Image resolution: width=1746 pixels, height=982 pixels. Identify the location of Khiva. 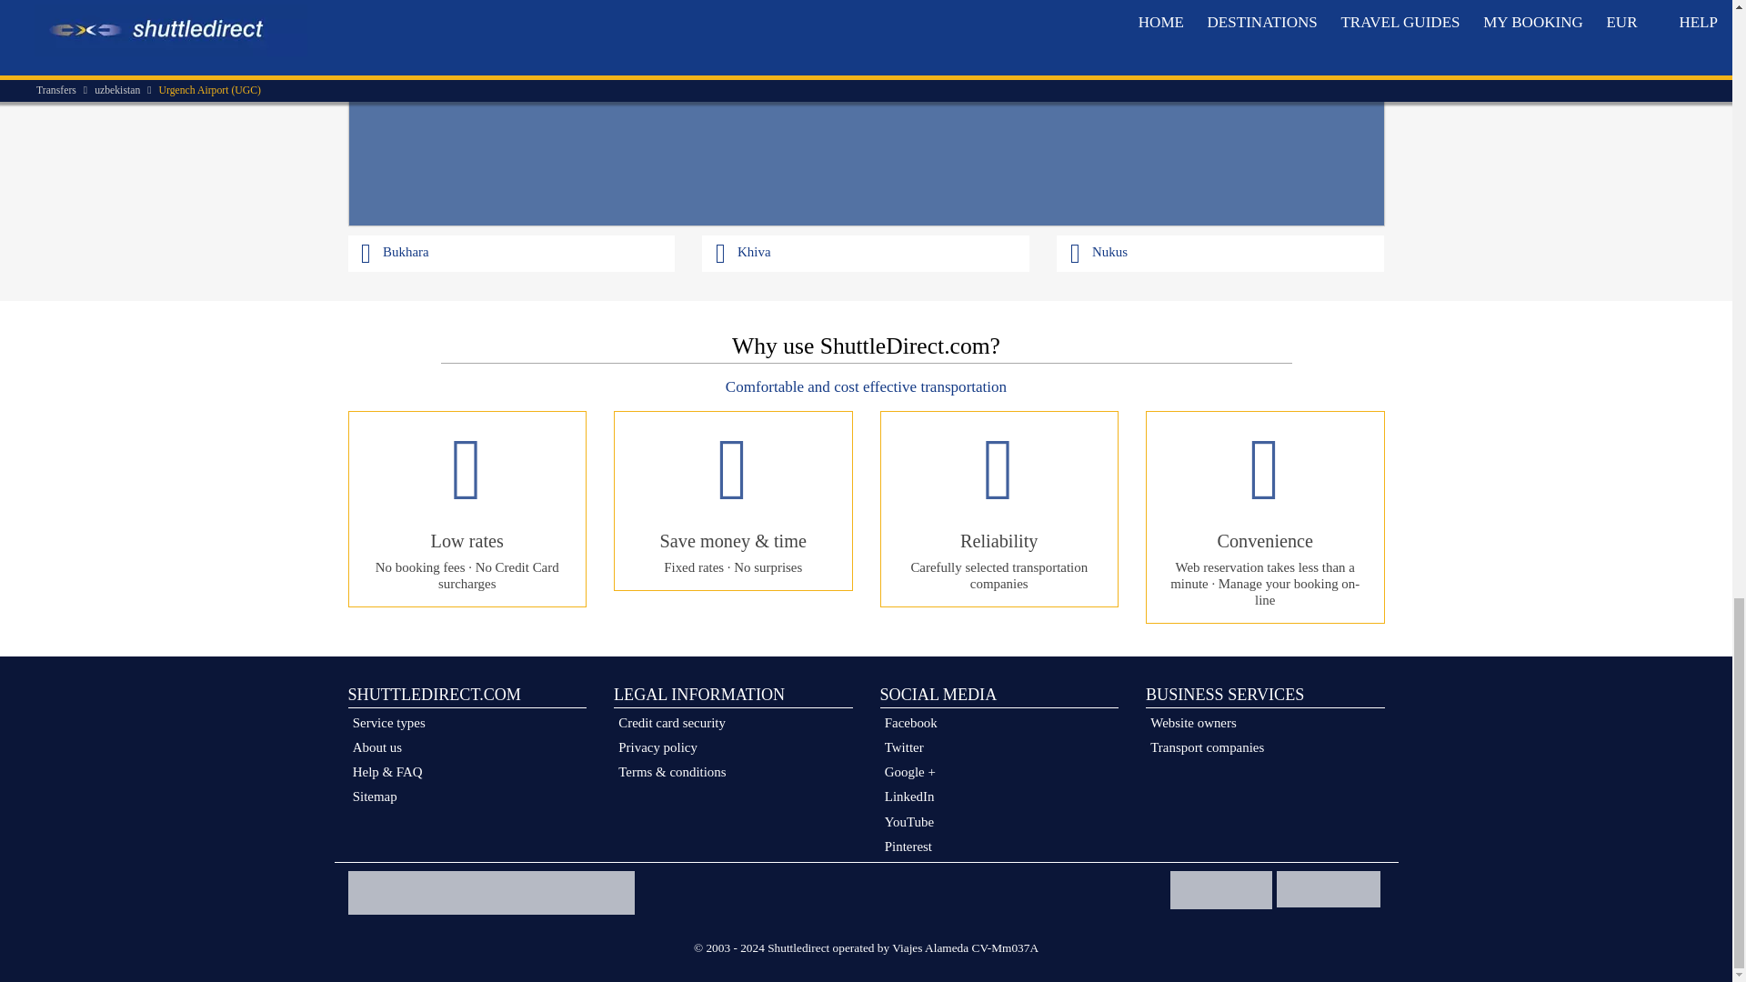
(866, 253).